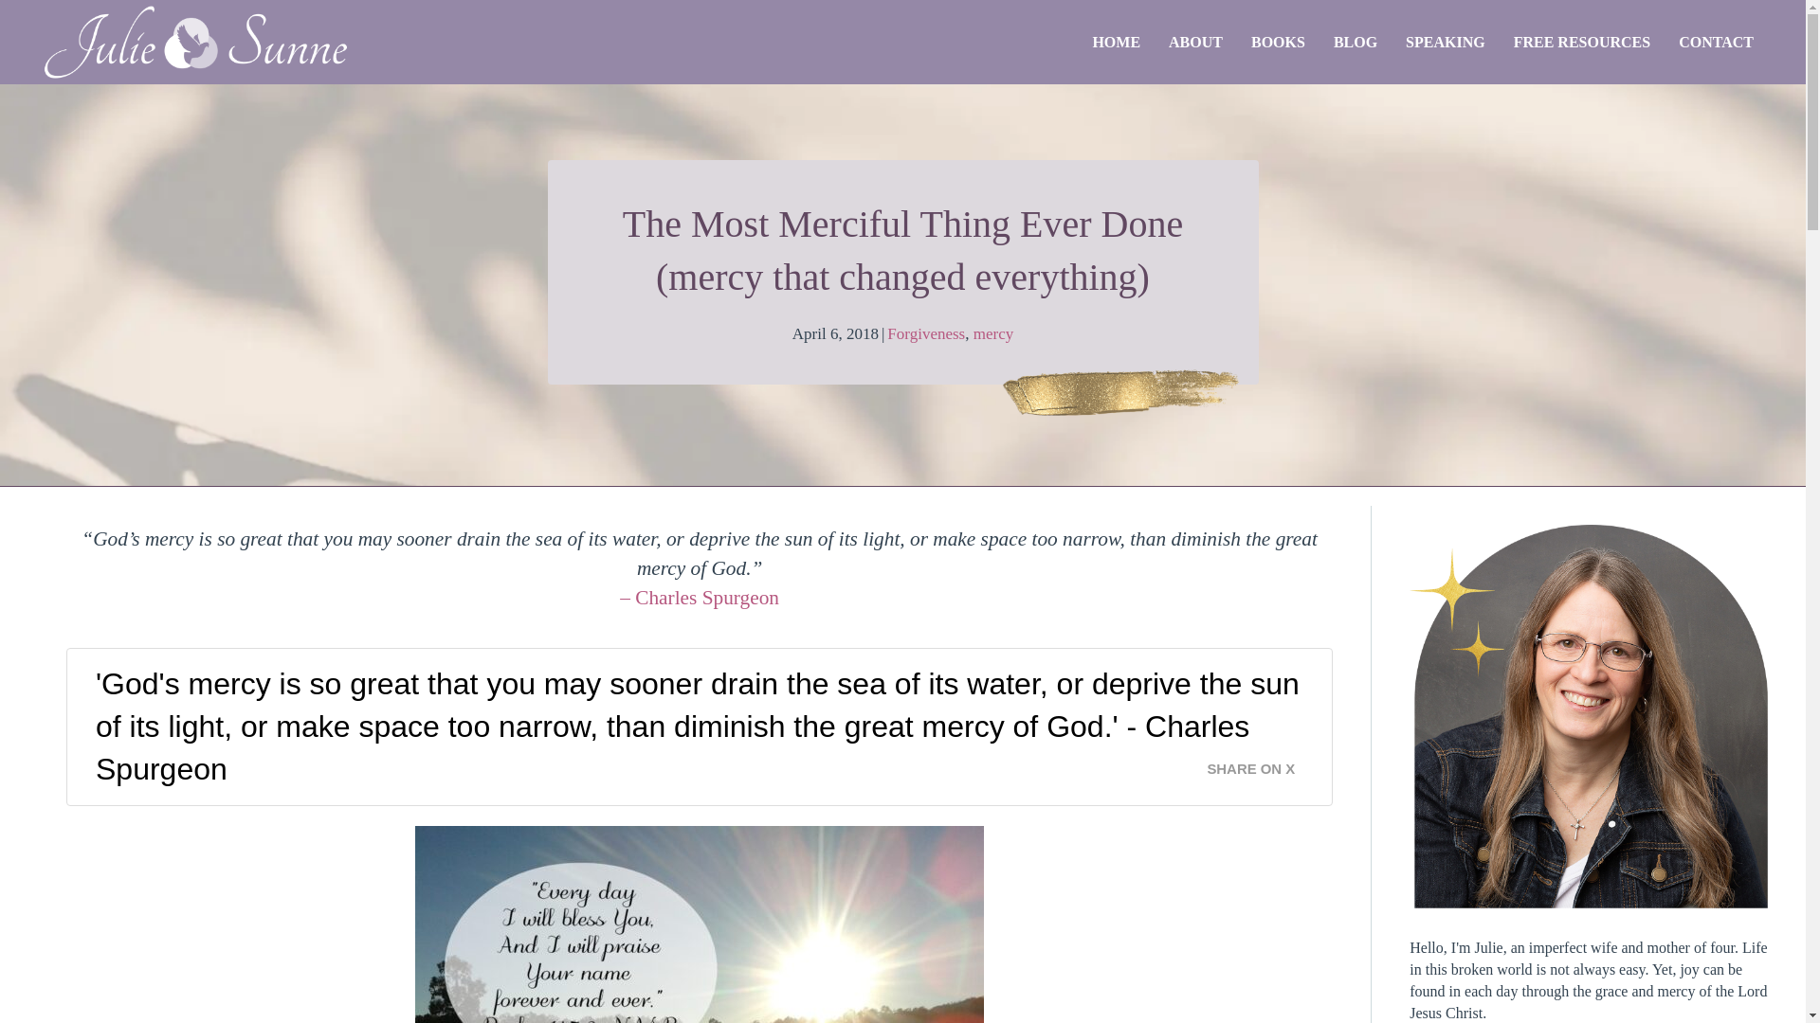 This screenshot has height=1023, width=1820. What do you see at coordinates (925, 333) in the screenshot?
I see `Forgiveness` at bounding box center [925, 333].